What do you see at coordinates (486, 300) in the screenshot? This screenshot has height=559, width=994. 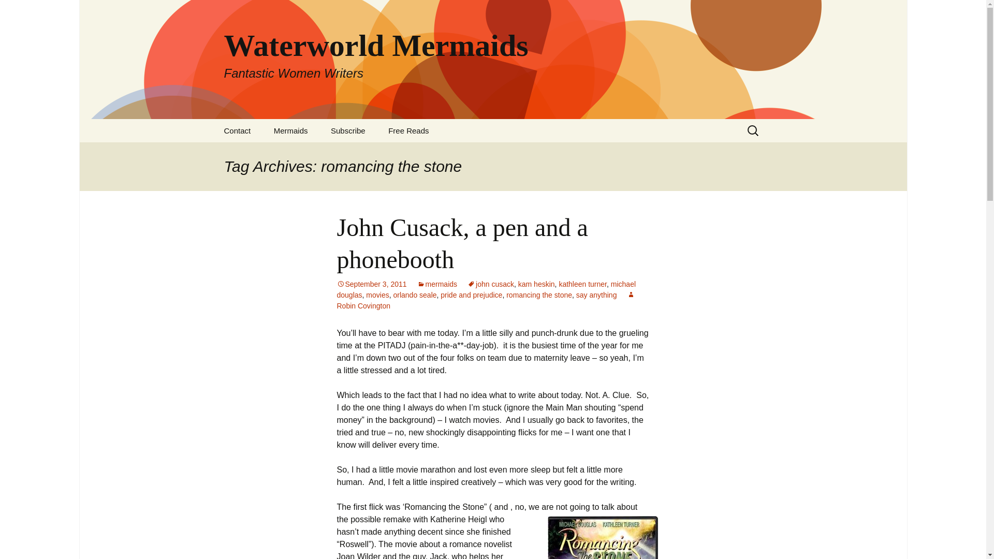 I see `View all posts by Robin Covington` at bounding box center [486, 300].